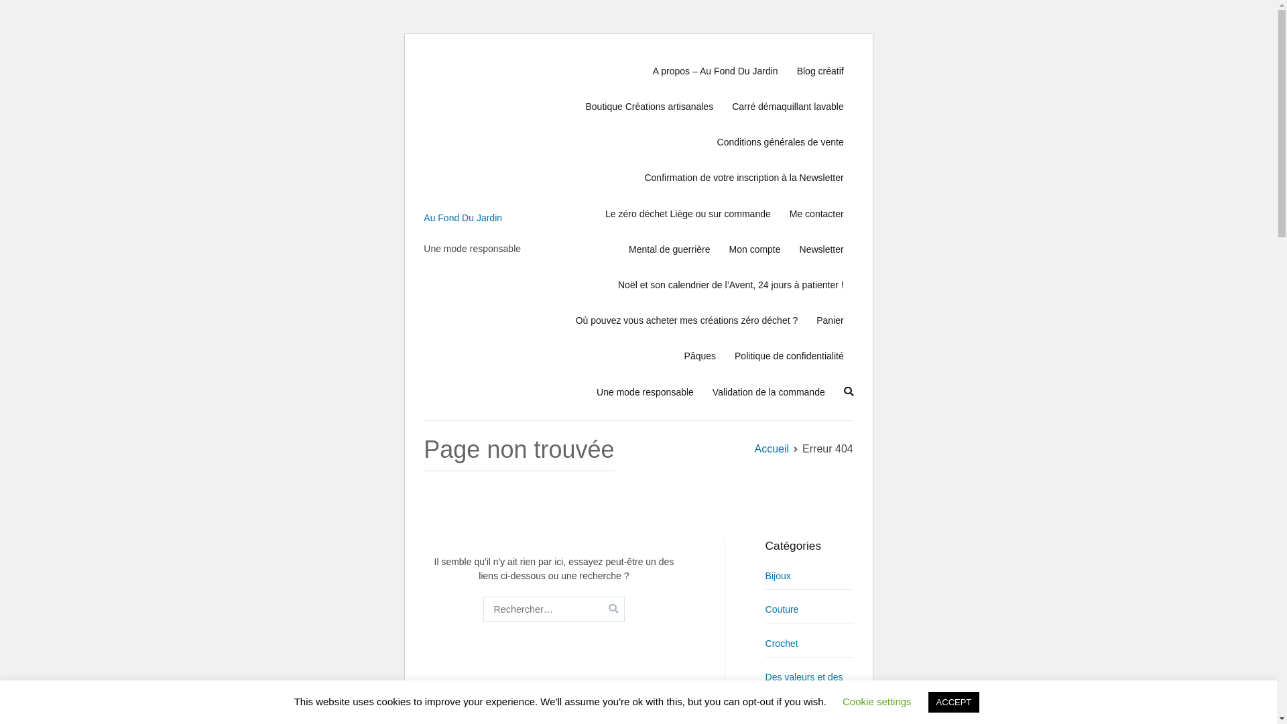 This screenshot has width=1287, height=724. Describe the element at coordinates (772, 449) in the screenshot. I see `Accueil` at that location.